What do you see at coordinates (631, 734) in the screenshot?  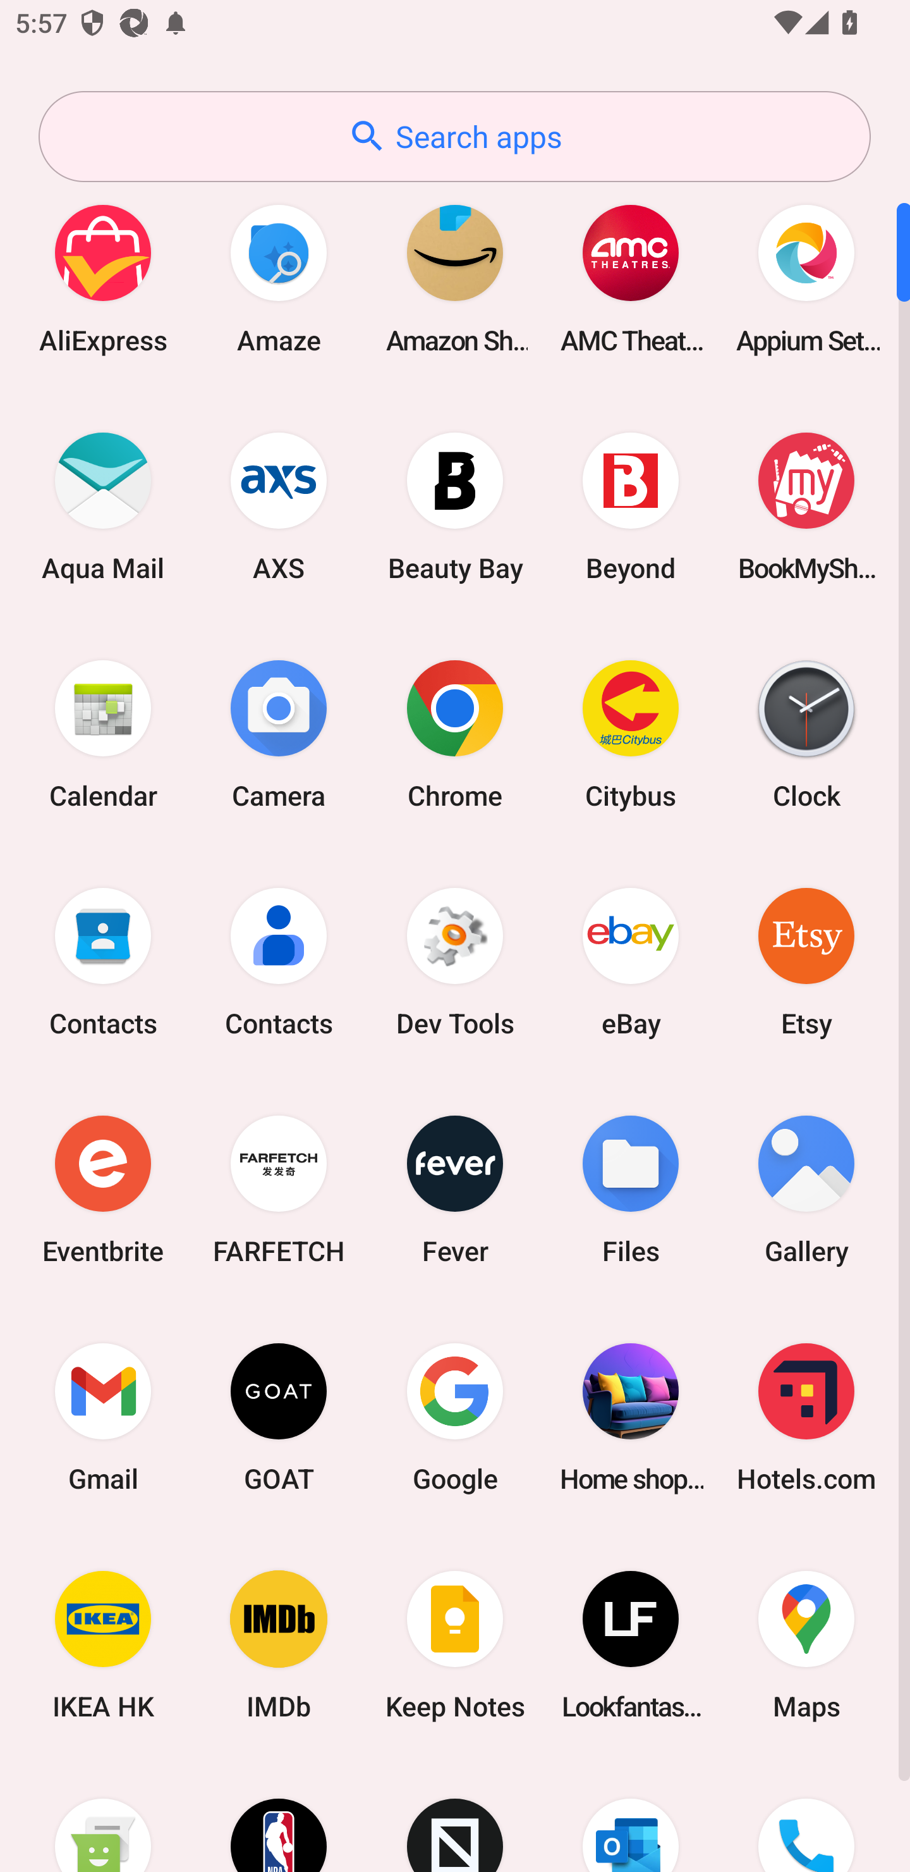 I see `Citybus` at bounding box center [631, 734].